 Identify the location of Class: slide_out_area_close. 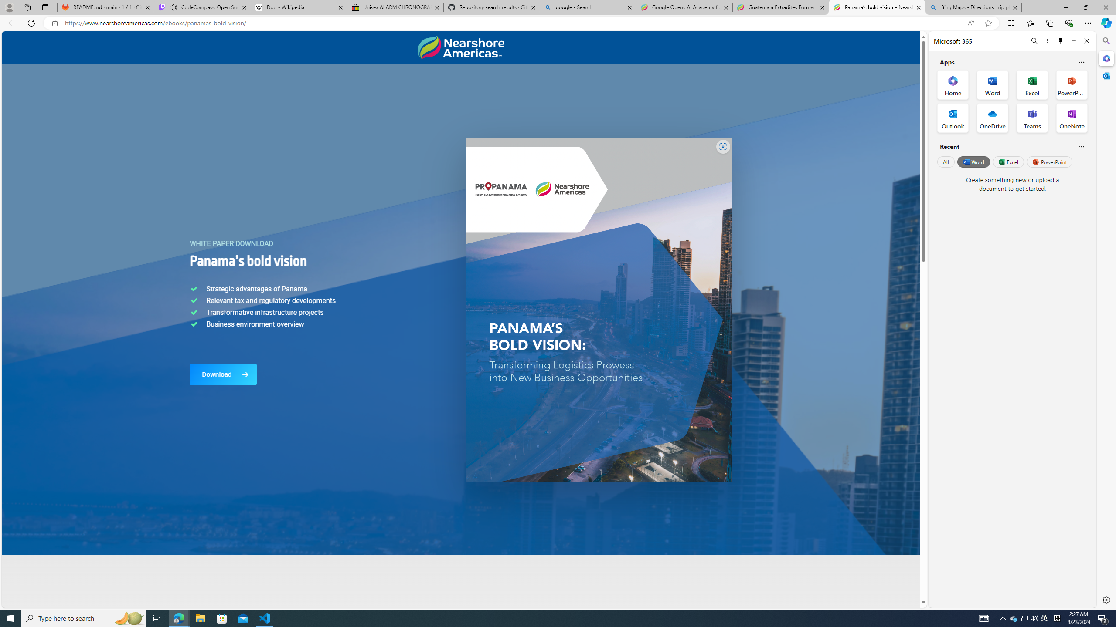
(964, 320).